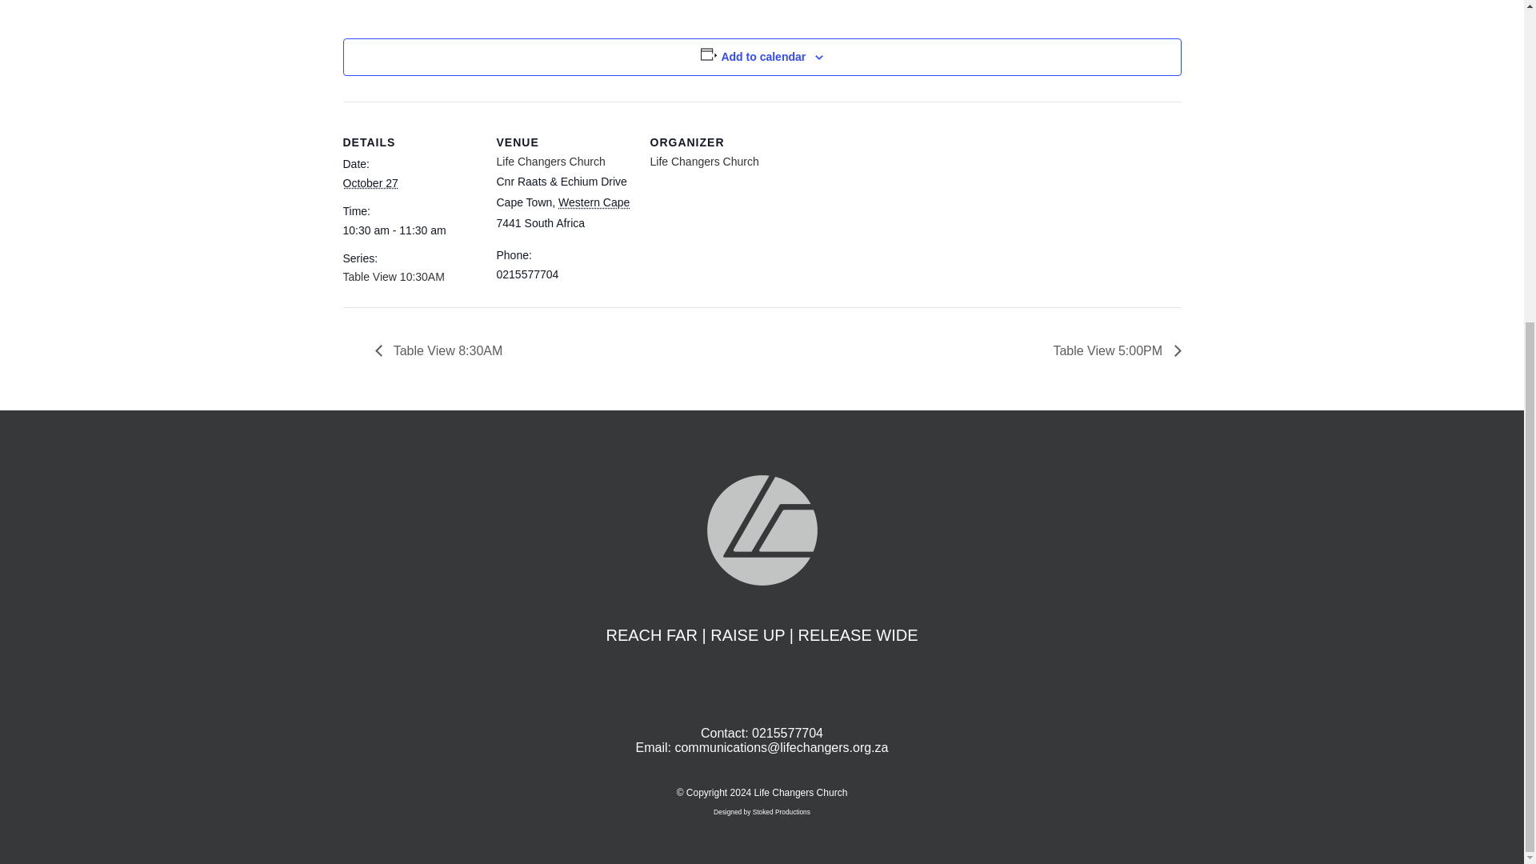 Image resolution: width=1536 pixels, height=864 pixels. I want to click on Stoked Productions, so click(781, 811).